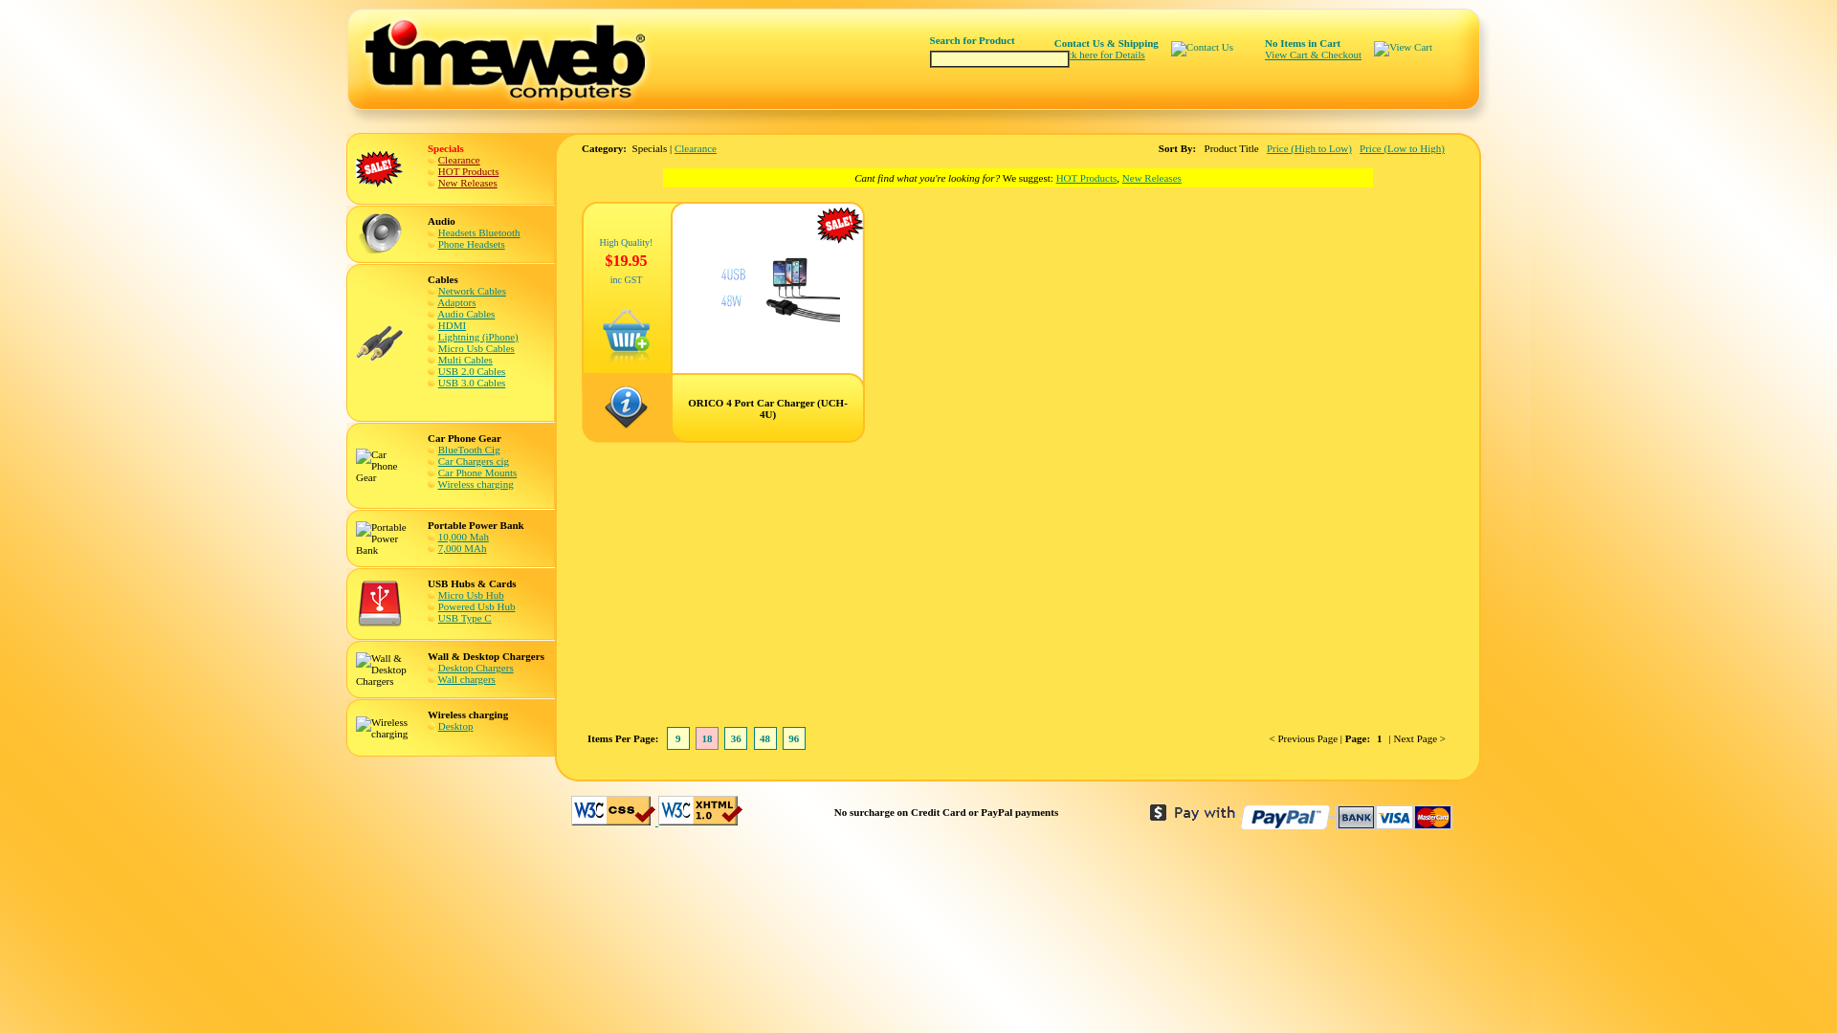 This screenshot has height=1033, width=1837. What do you see at coordinates (385, 466) in the screenshot?
I see `Car Phone Gear` at bounding box center [385, 466].